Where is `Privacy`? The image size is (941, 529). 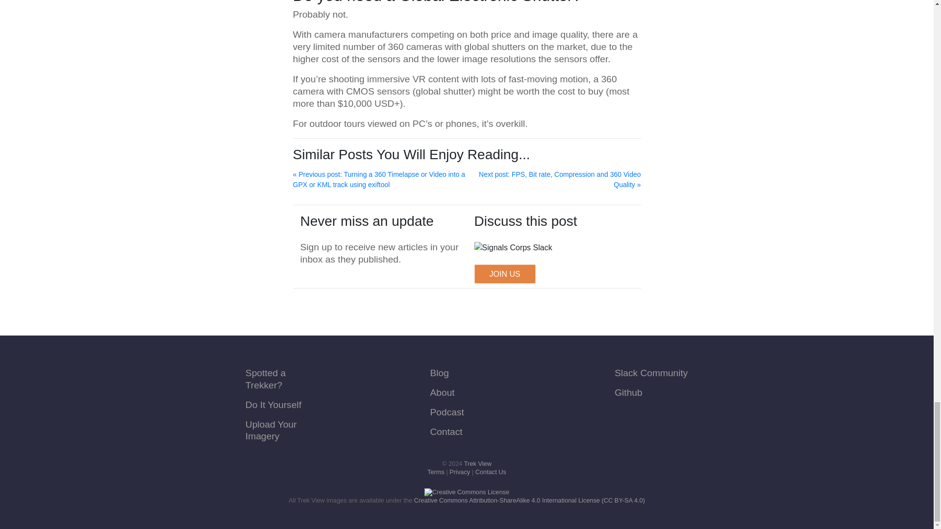
Privacy is located at coordinates (460, 471).